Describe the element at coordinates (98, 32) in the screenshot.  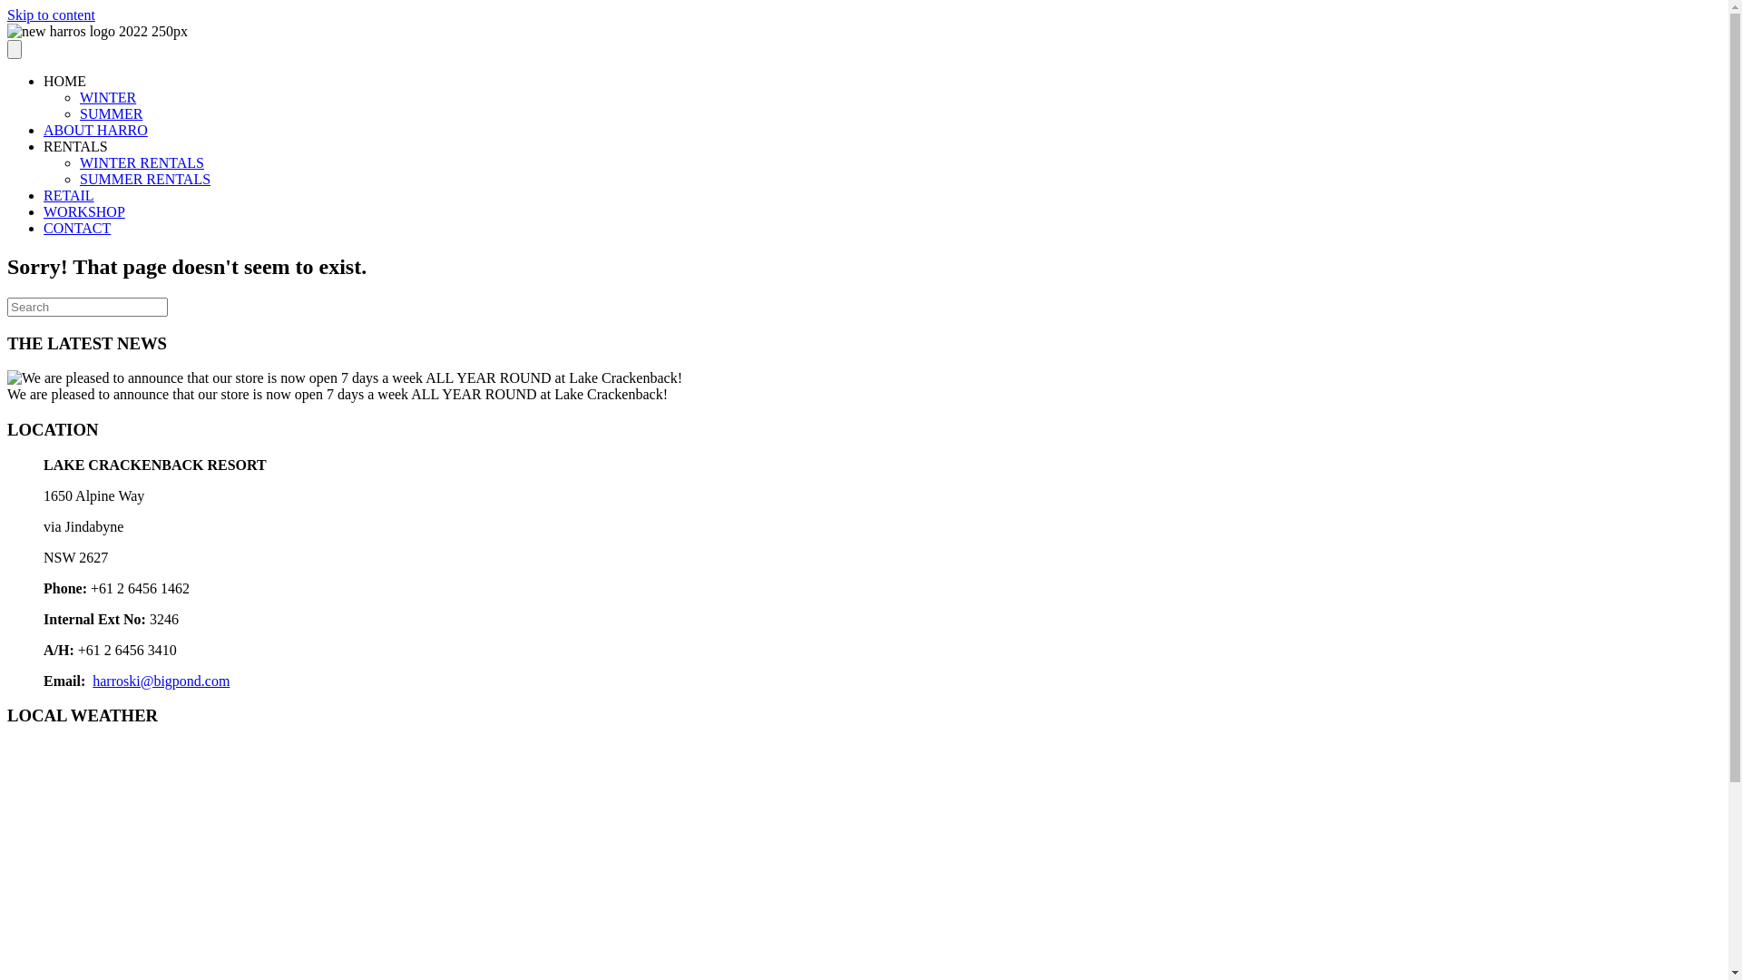
I see `new harros logo 2022 250px` at that location.